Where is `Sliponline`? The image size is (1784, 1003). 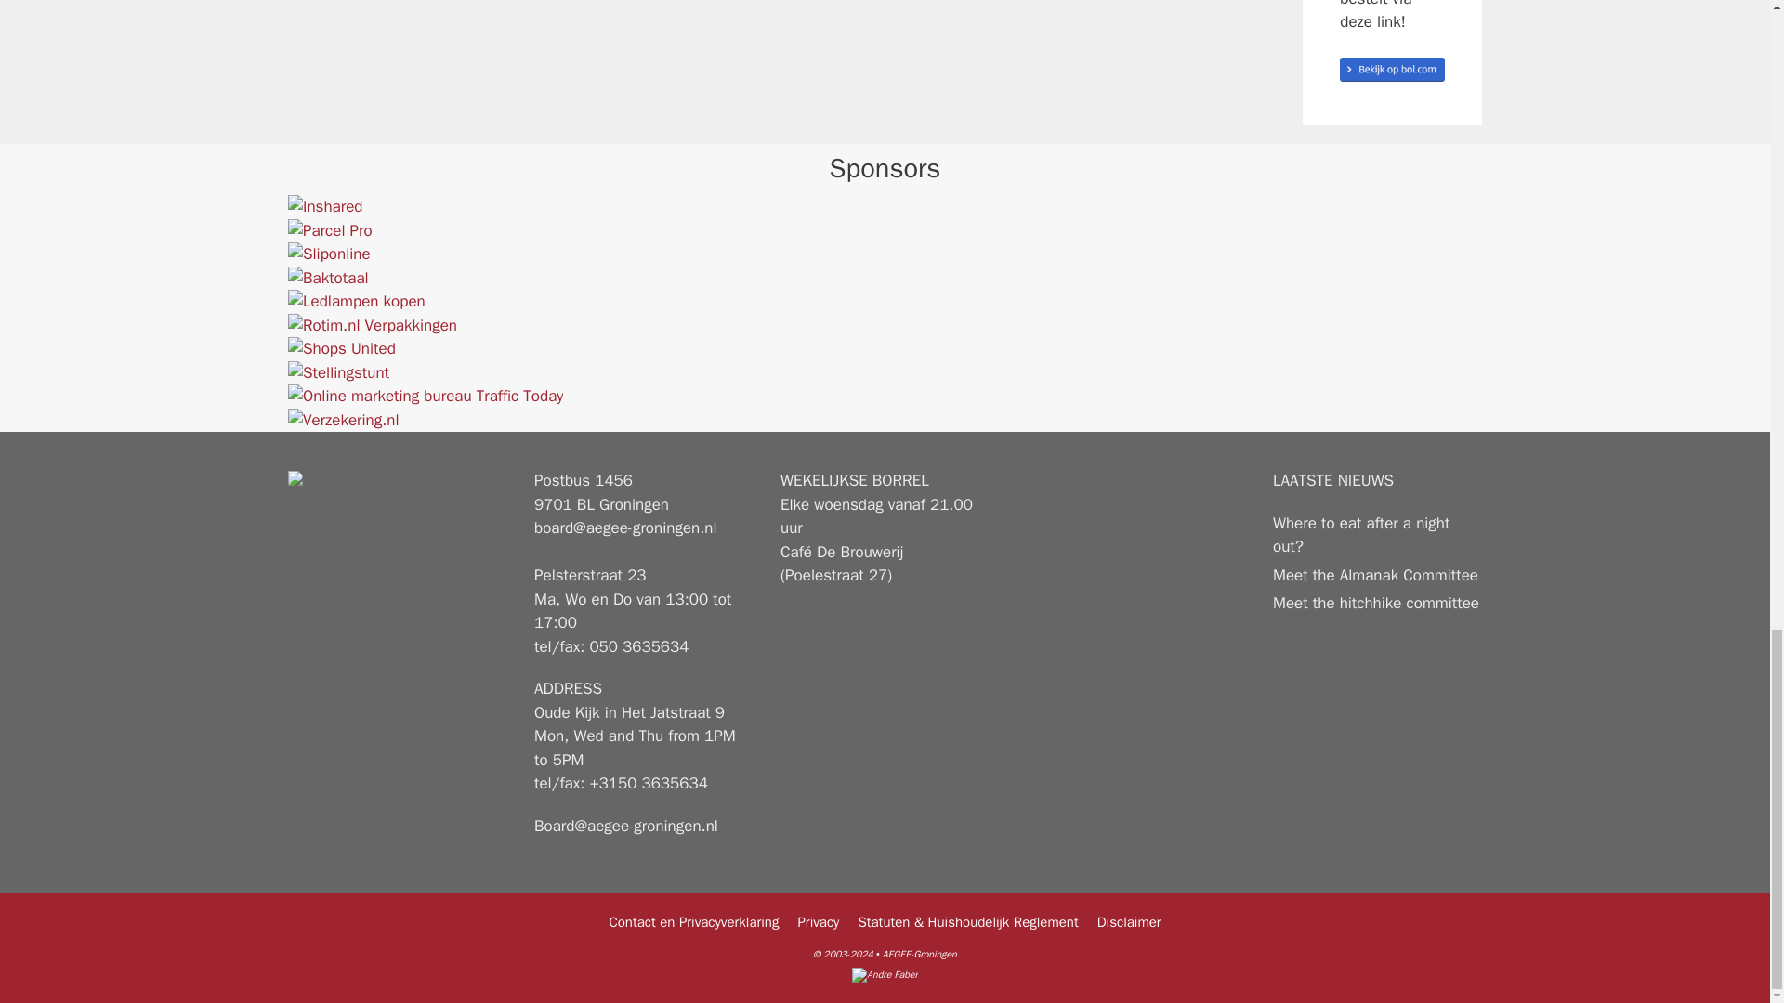
Sliponline is located at coordinates (342, 348).